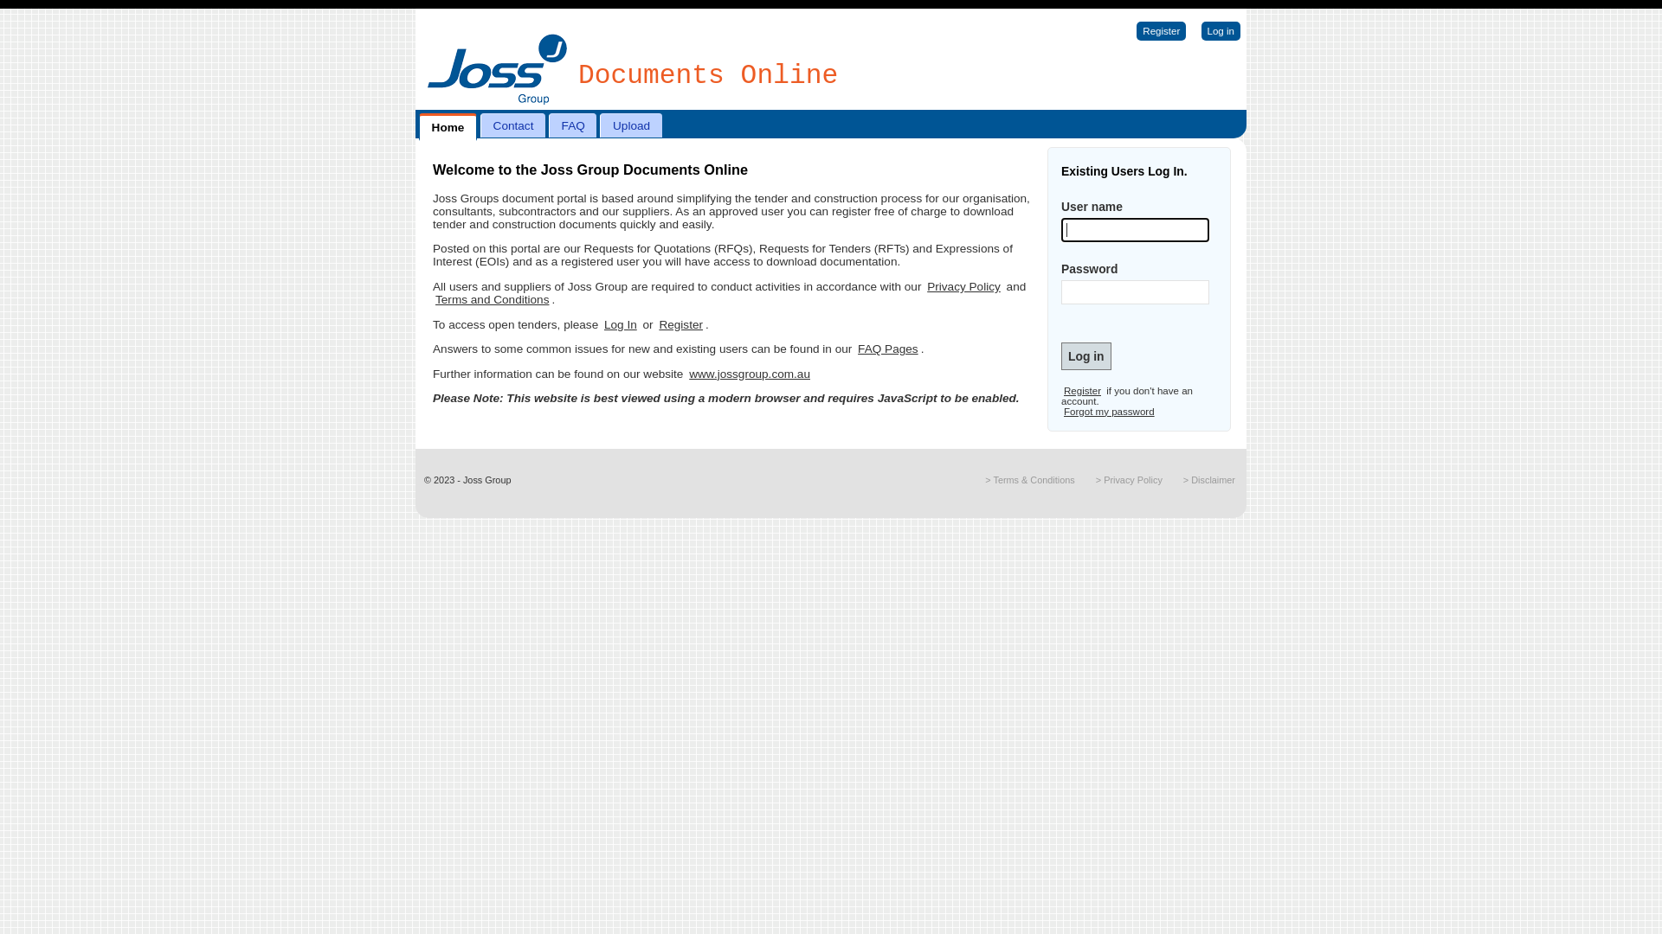  Describe the element at coordinates (964, 287) in the screenshot. I see `Privacy Policy` at that location.